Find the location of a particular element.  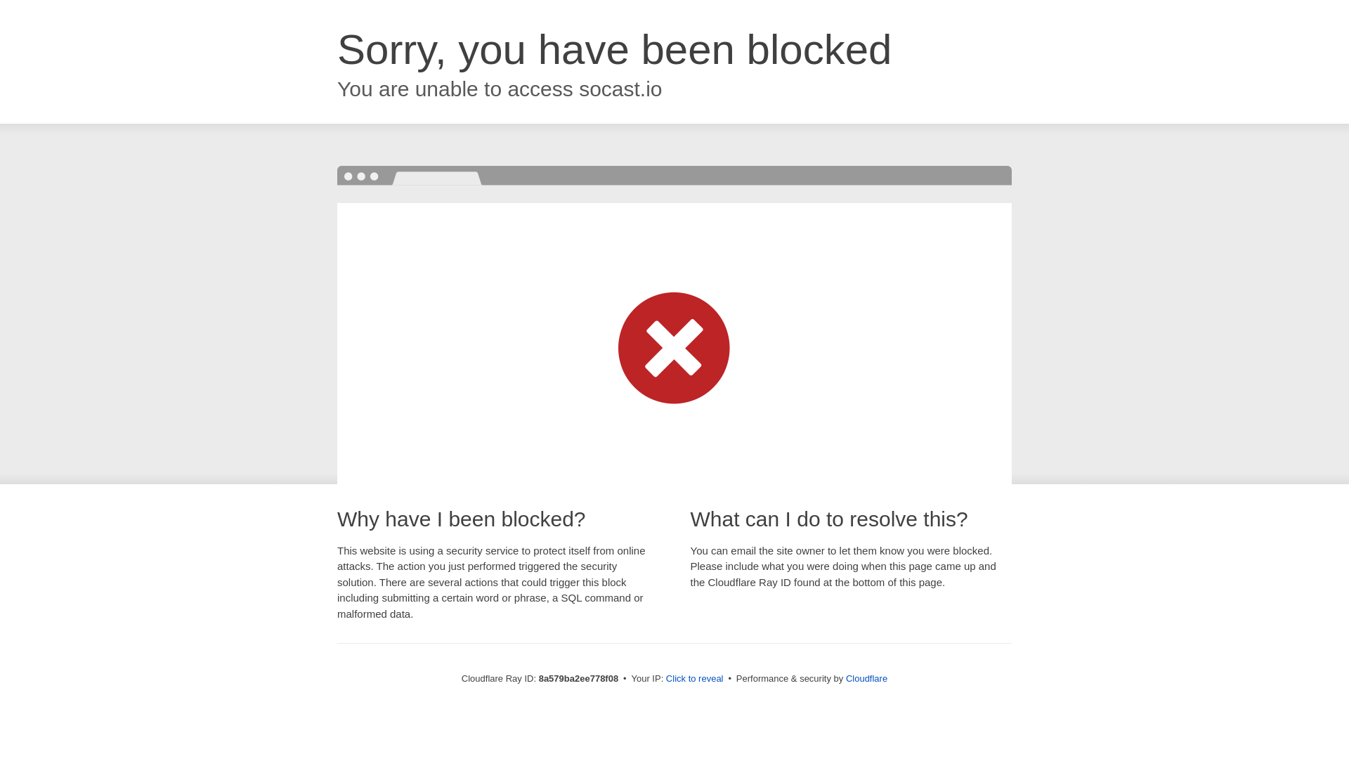

Click to reveal is located at coordinates (694, 679).